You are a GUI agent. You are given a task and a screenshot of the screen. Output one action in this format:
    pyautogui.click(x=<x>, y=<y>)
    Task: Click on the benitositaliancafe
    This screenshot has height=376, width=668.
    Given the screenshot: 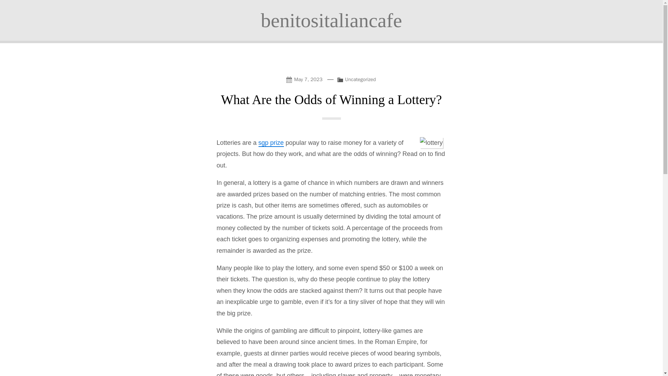 What is the action you would take?
    pyautogui.click(x=331, y=20)
    